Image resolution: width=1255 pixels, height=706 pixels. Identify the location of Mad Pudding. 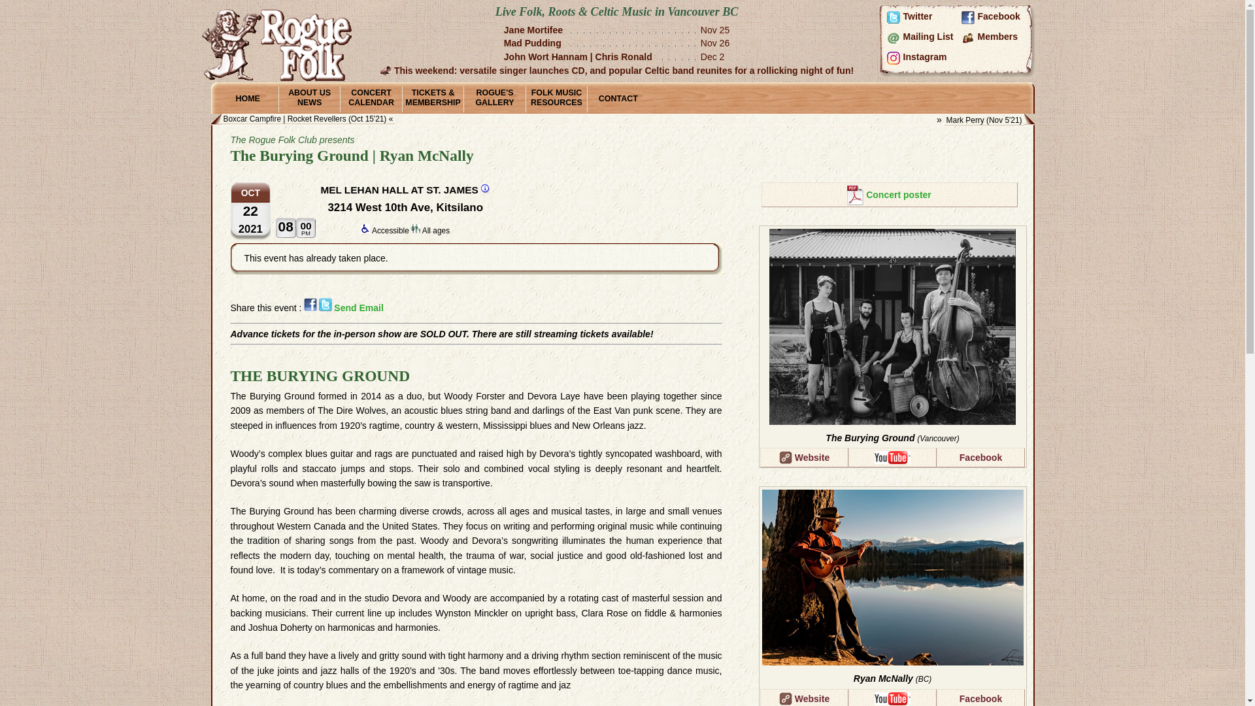
(535, 43).